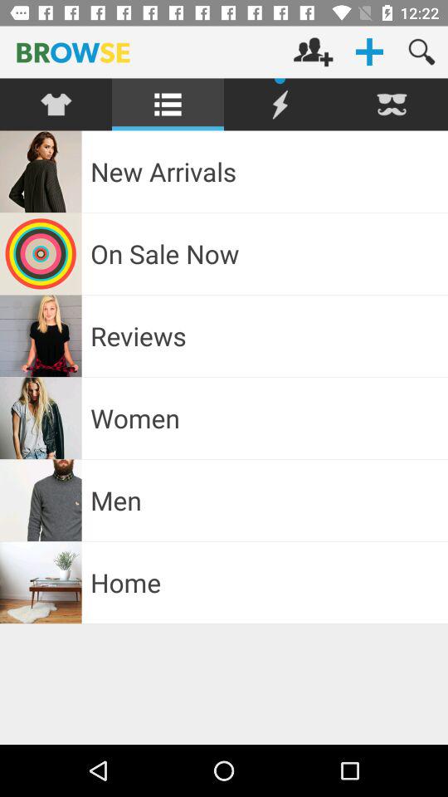  What do you see at coordinates (313, 51) in the screenshot?
I see `click on the above right icon add people` at bounding box center [313, 51].